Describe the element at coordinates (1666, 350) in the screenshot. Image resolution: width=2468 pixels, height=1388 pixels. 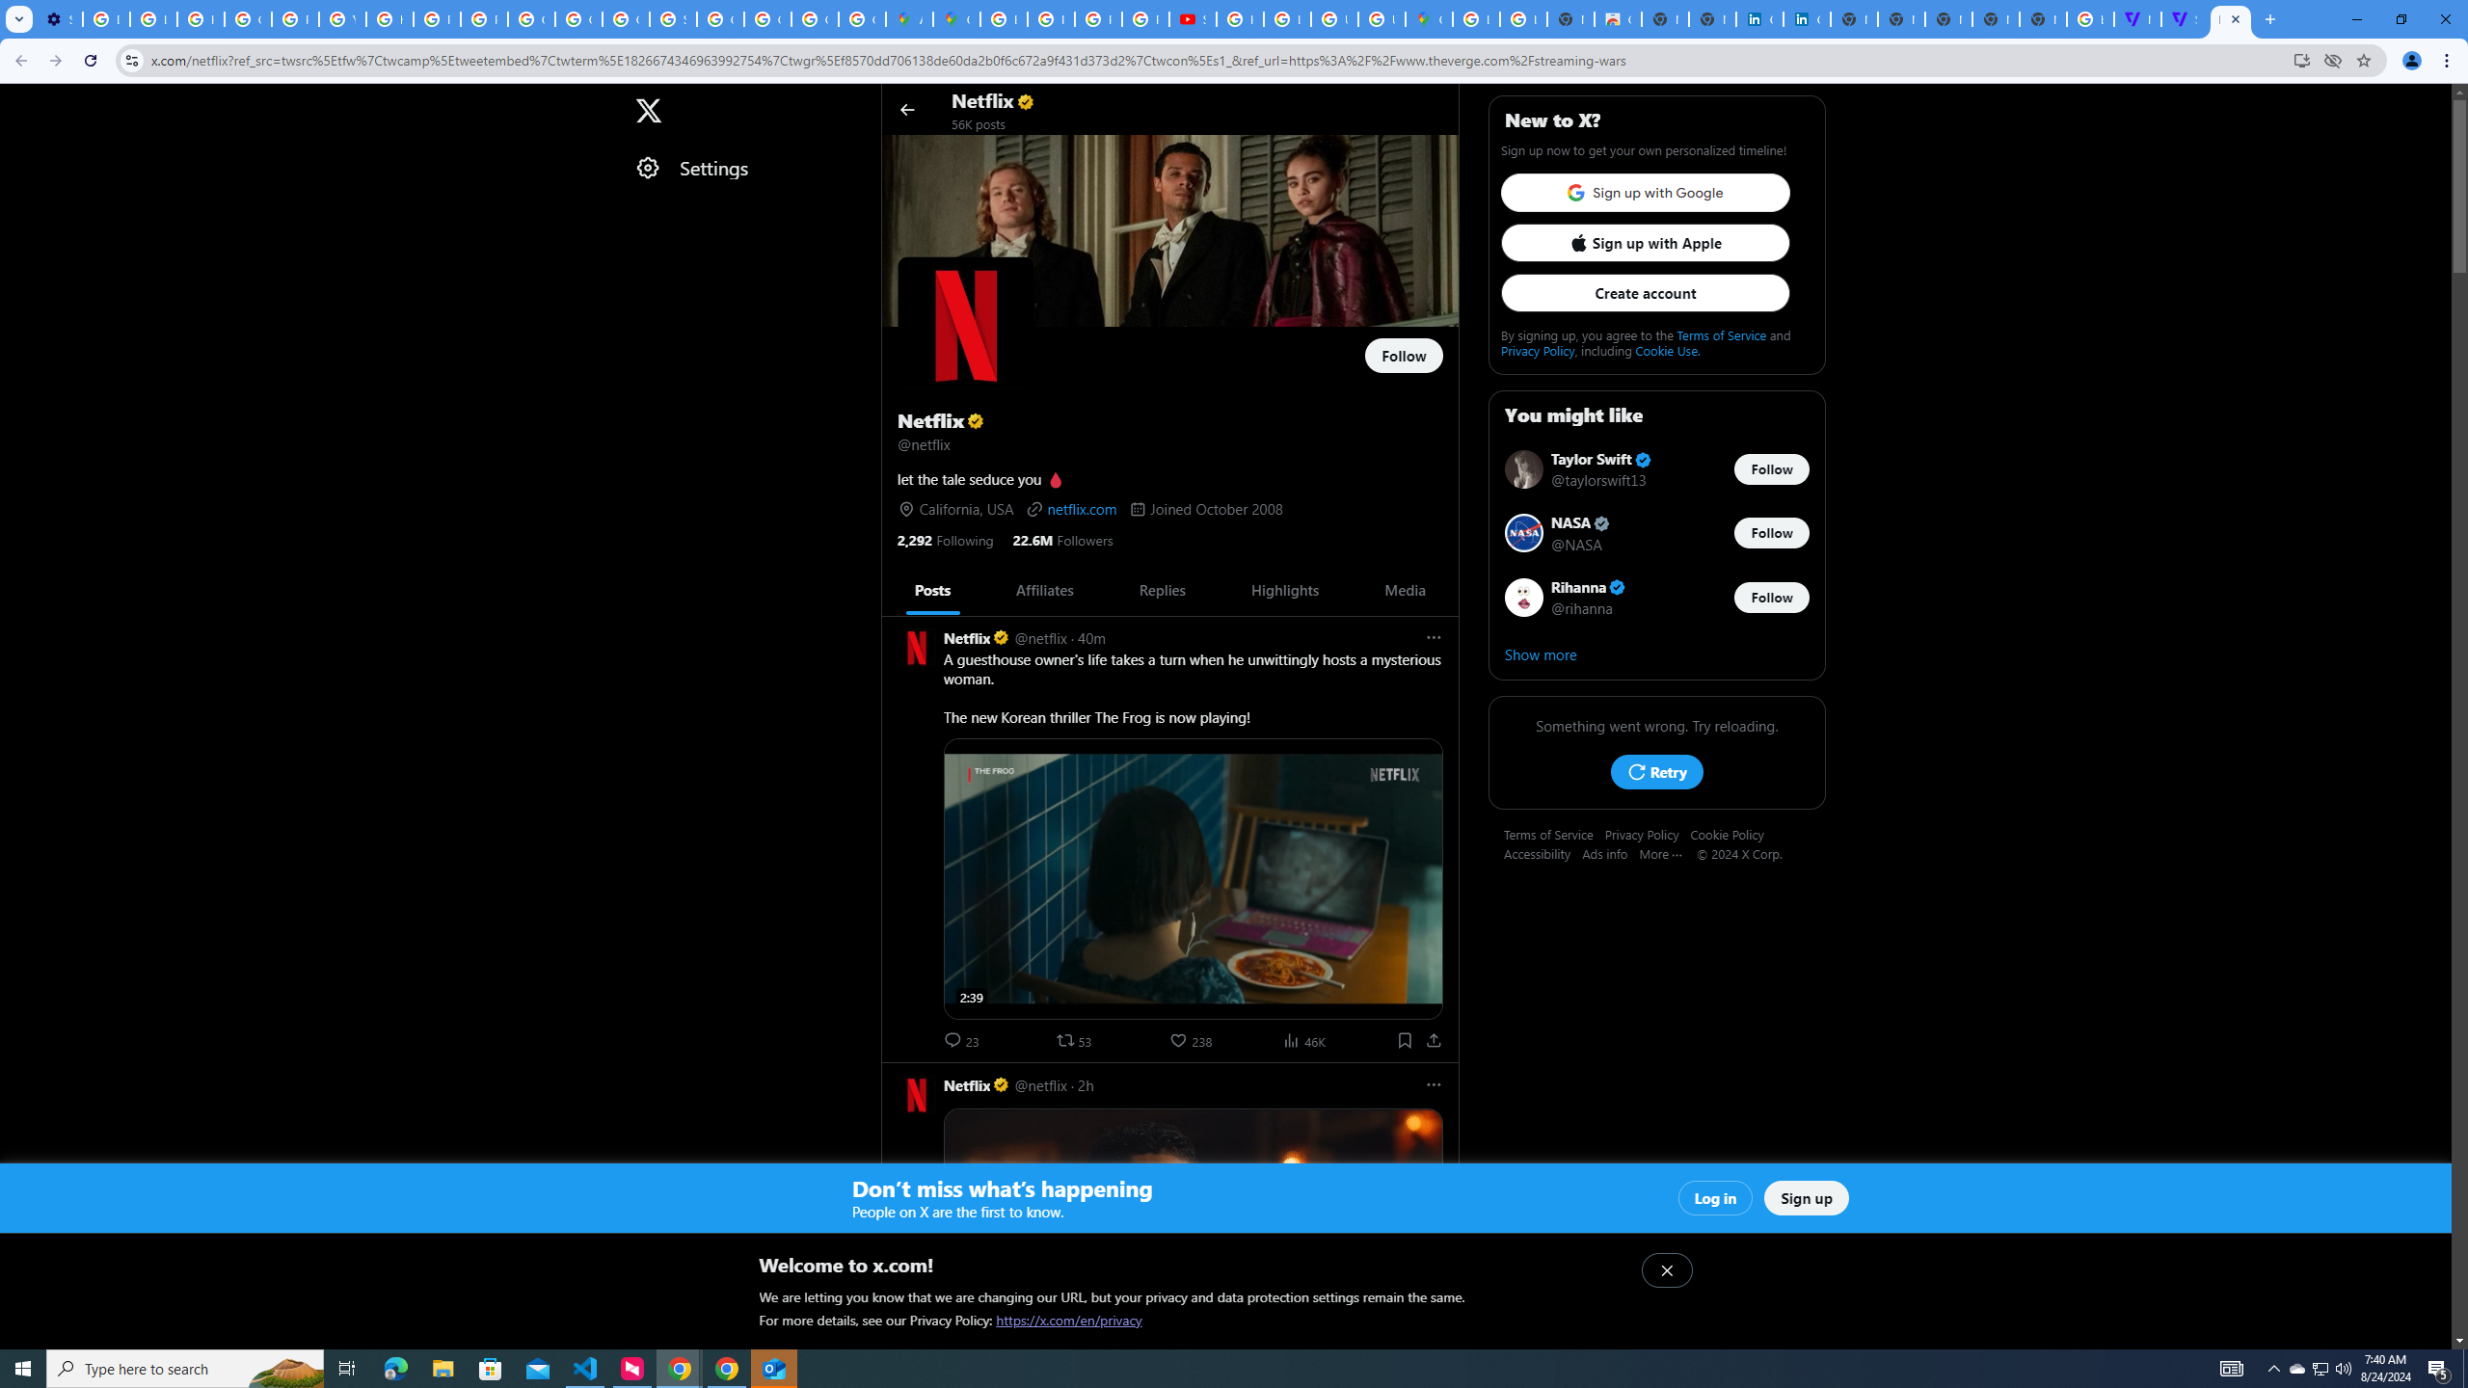
I see `Cookie Use.` at that location.